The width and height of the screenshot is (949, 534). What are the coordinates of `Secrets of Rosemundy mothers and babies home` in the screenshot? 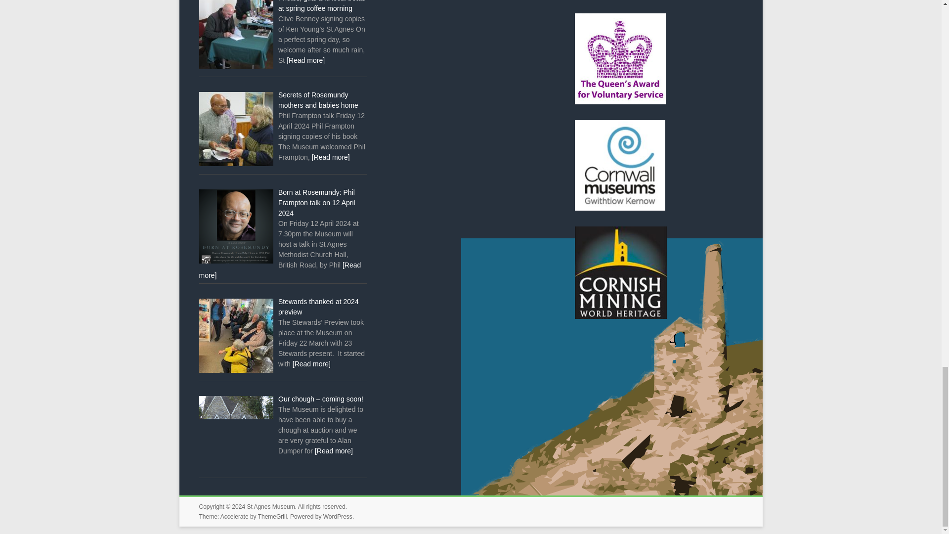 It's located at (318, 100).